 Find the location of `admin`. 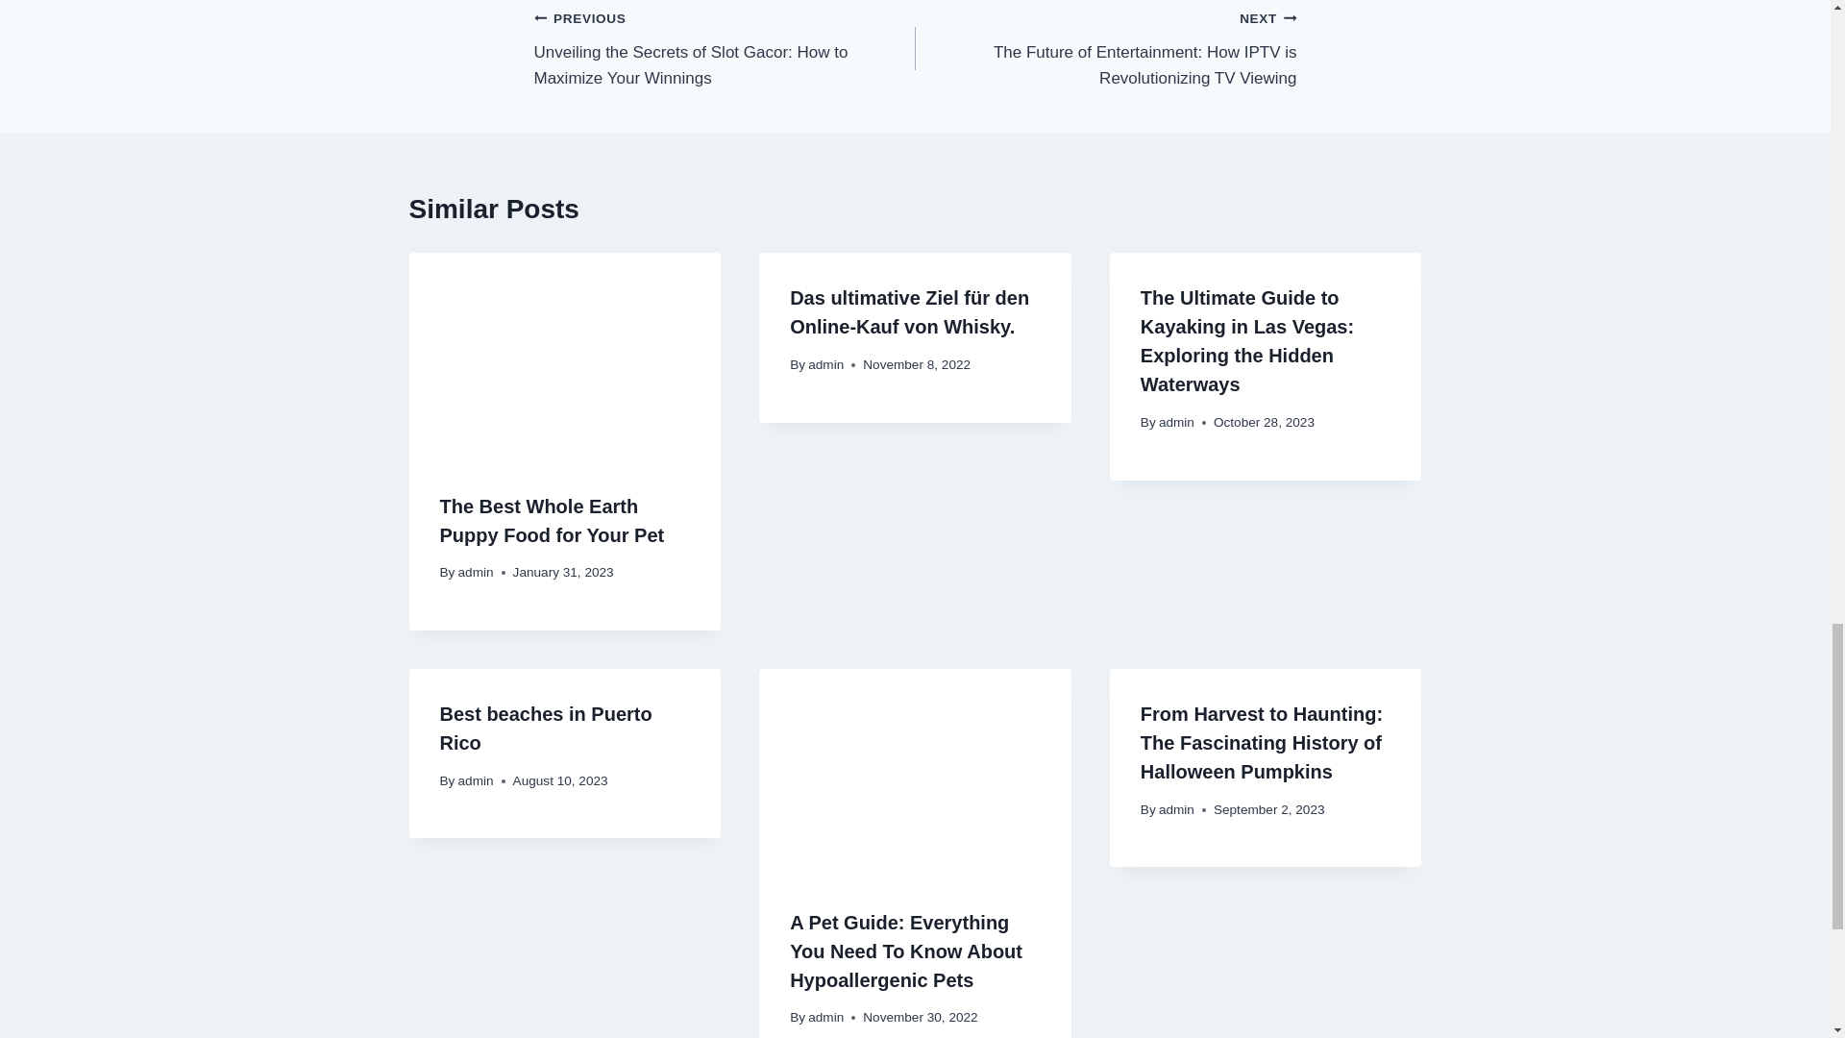

admin is located at coordinates (476, 780).